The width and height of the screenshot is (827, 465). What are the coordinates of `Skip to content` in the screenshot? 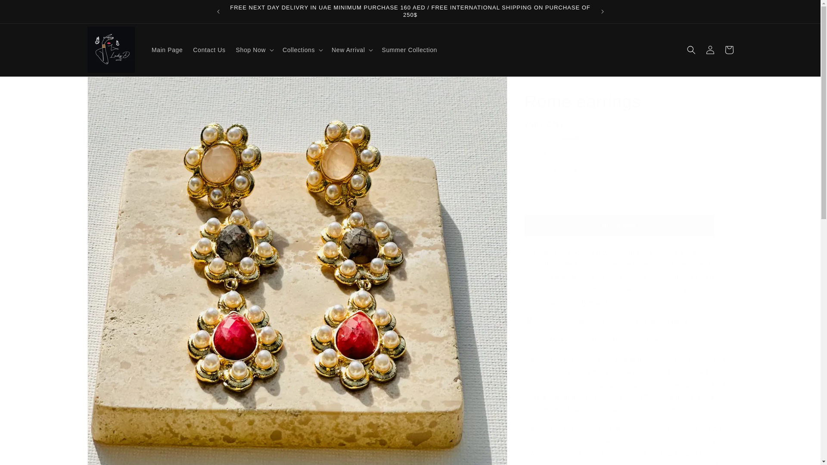 It's located at (26, 10).